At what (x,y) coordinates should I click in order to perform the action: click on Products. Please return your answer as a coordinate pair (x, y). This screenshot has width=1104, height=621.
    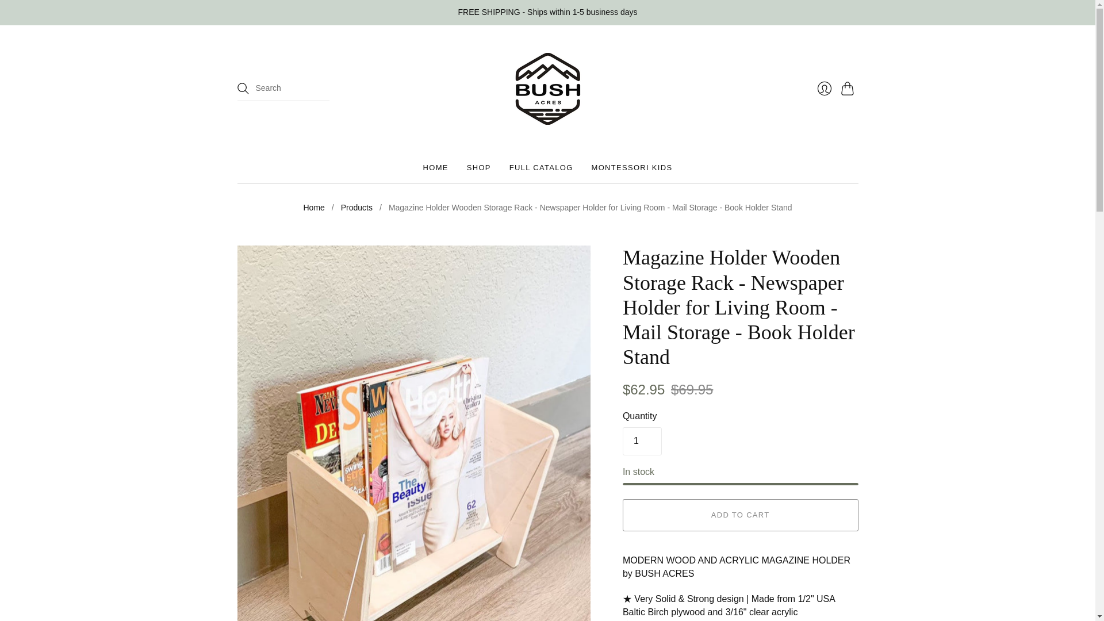
    Looking at the image, I should click on (356, 208).